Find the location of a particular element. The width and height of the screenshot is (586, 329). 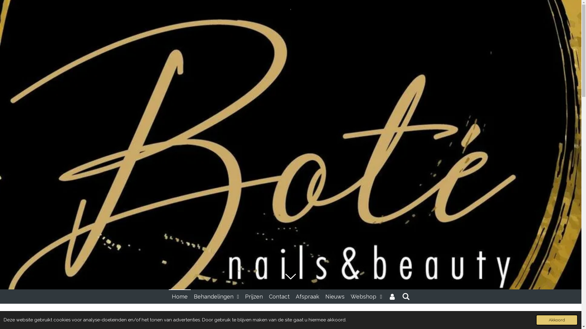

Akkoord is located at coordinates (557, 320).